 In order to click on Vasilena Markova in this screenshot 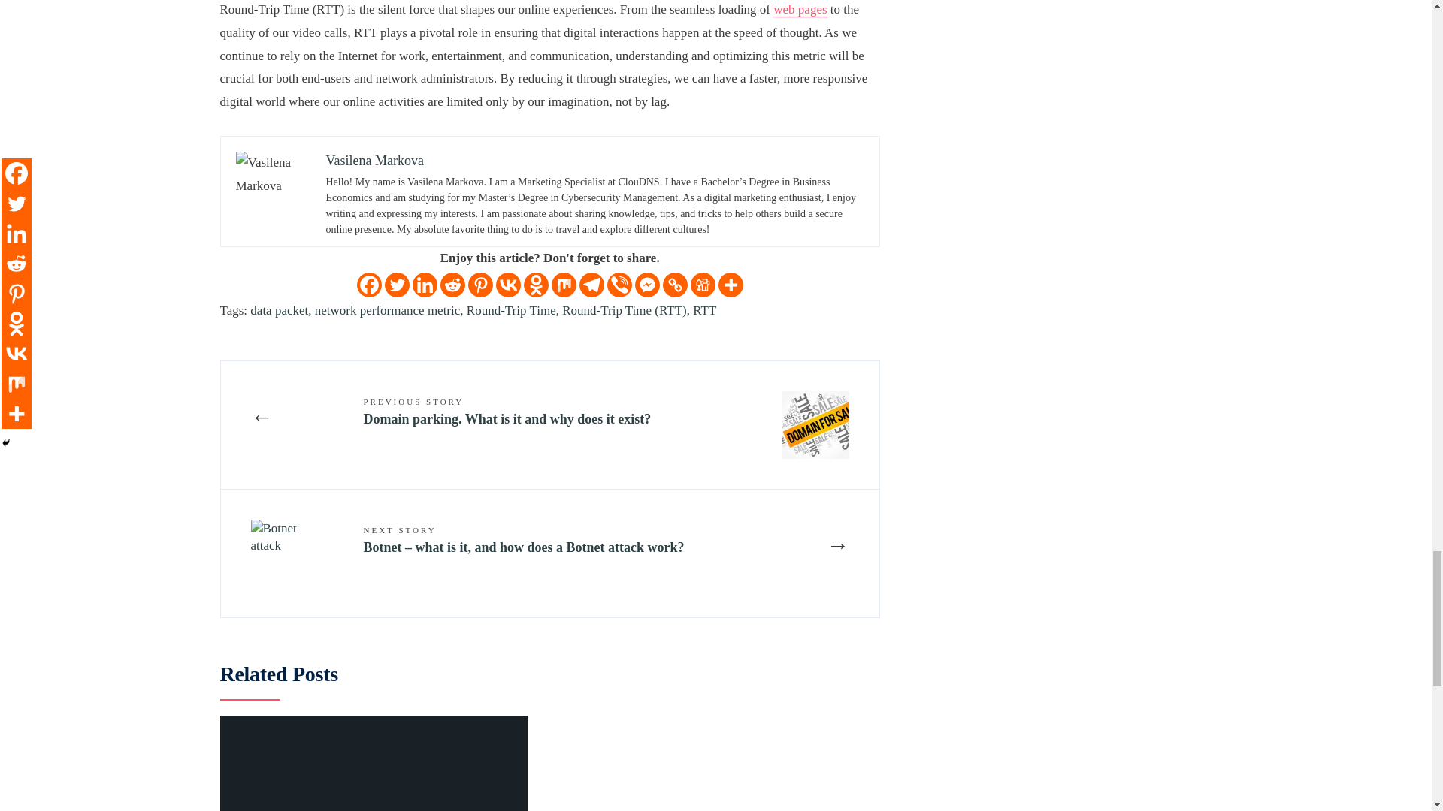, I will do `click(374, 161)`.